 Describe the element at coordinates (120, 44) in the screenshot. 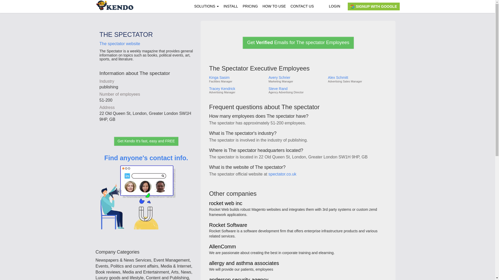

I see `The spectator website` at that location.